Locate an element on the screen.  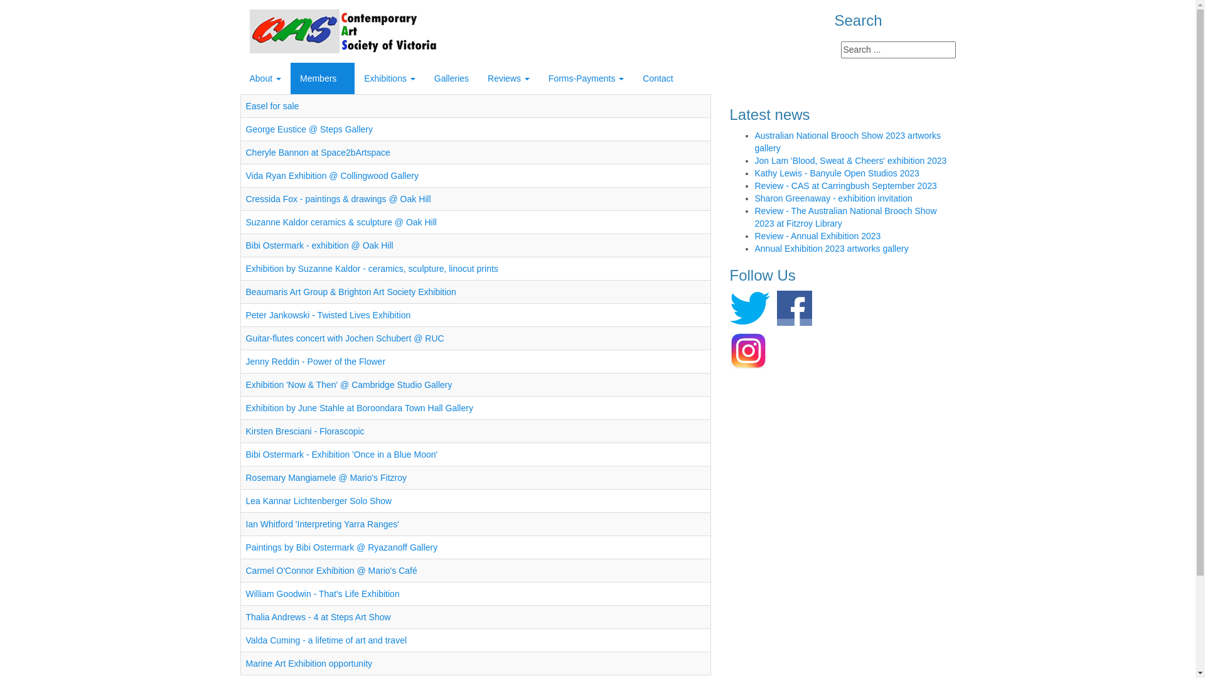
Follow us on Facebook is located at coordinates (795, 308).